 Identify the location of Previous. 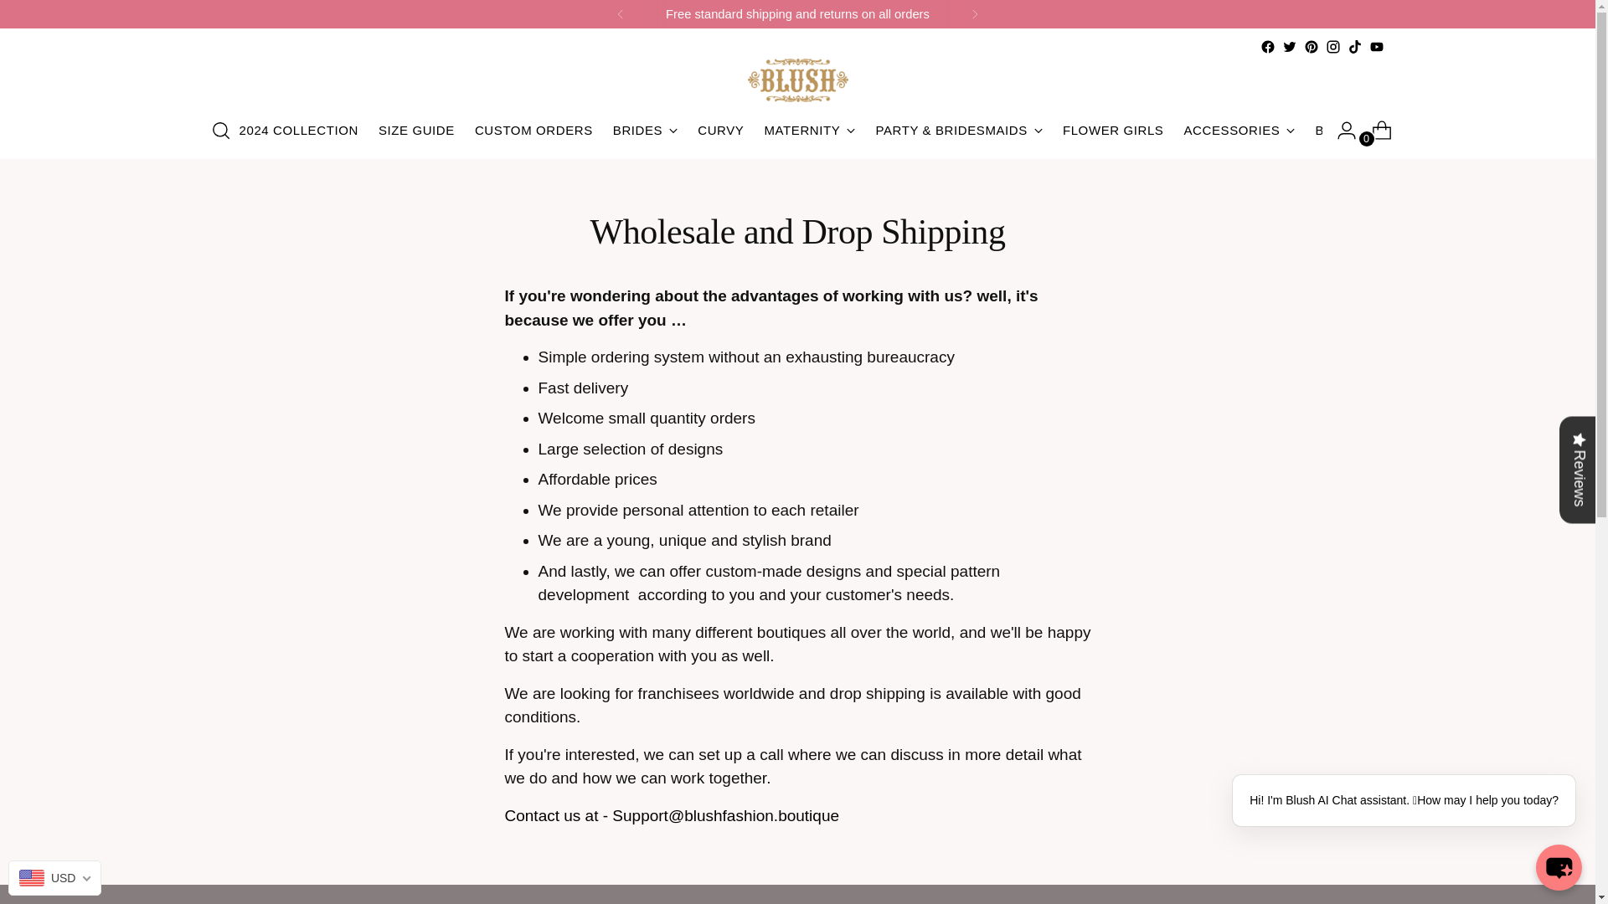
(620, 13).